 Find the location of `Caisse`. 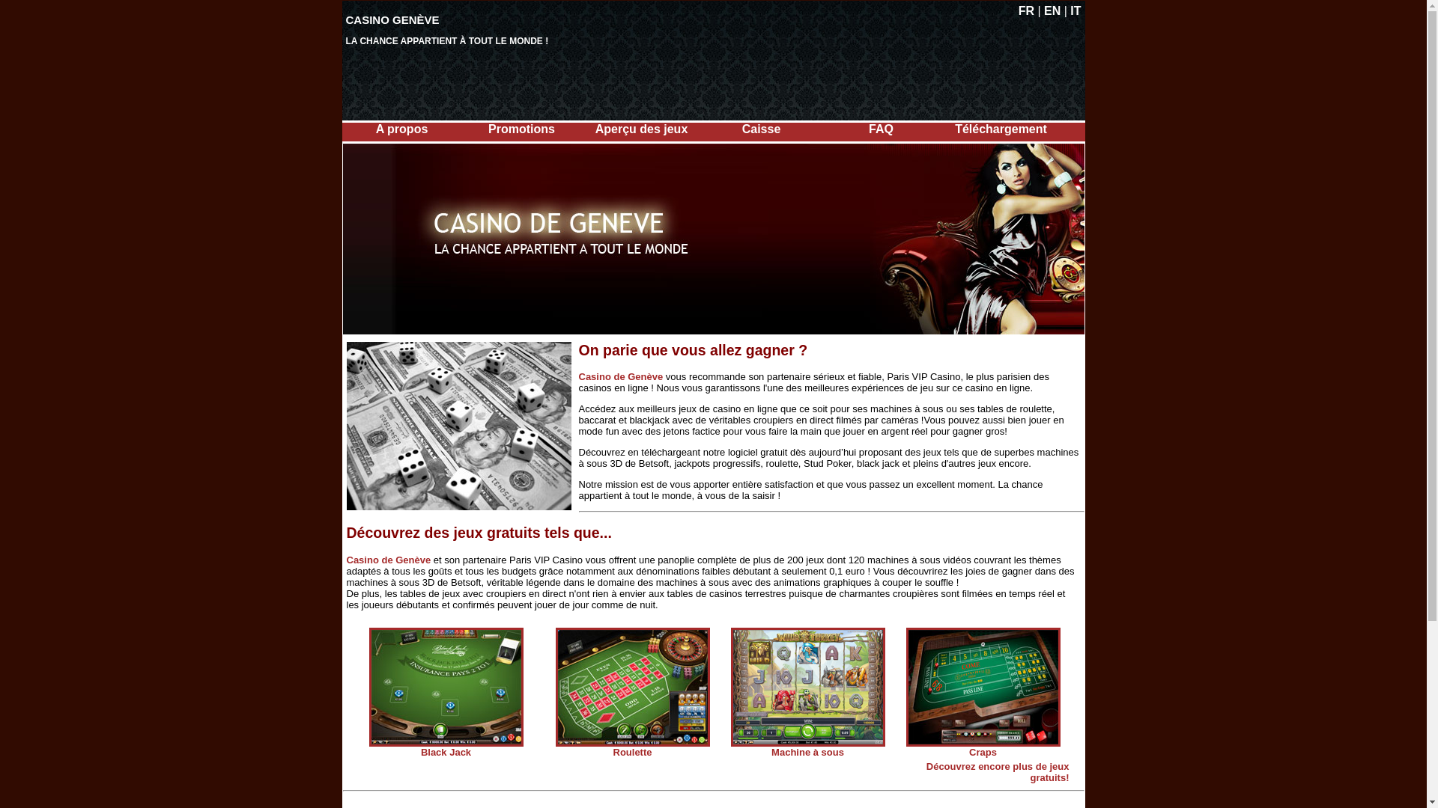

Caisse is located at coordinates (762, 129).